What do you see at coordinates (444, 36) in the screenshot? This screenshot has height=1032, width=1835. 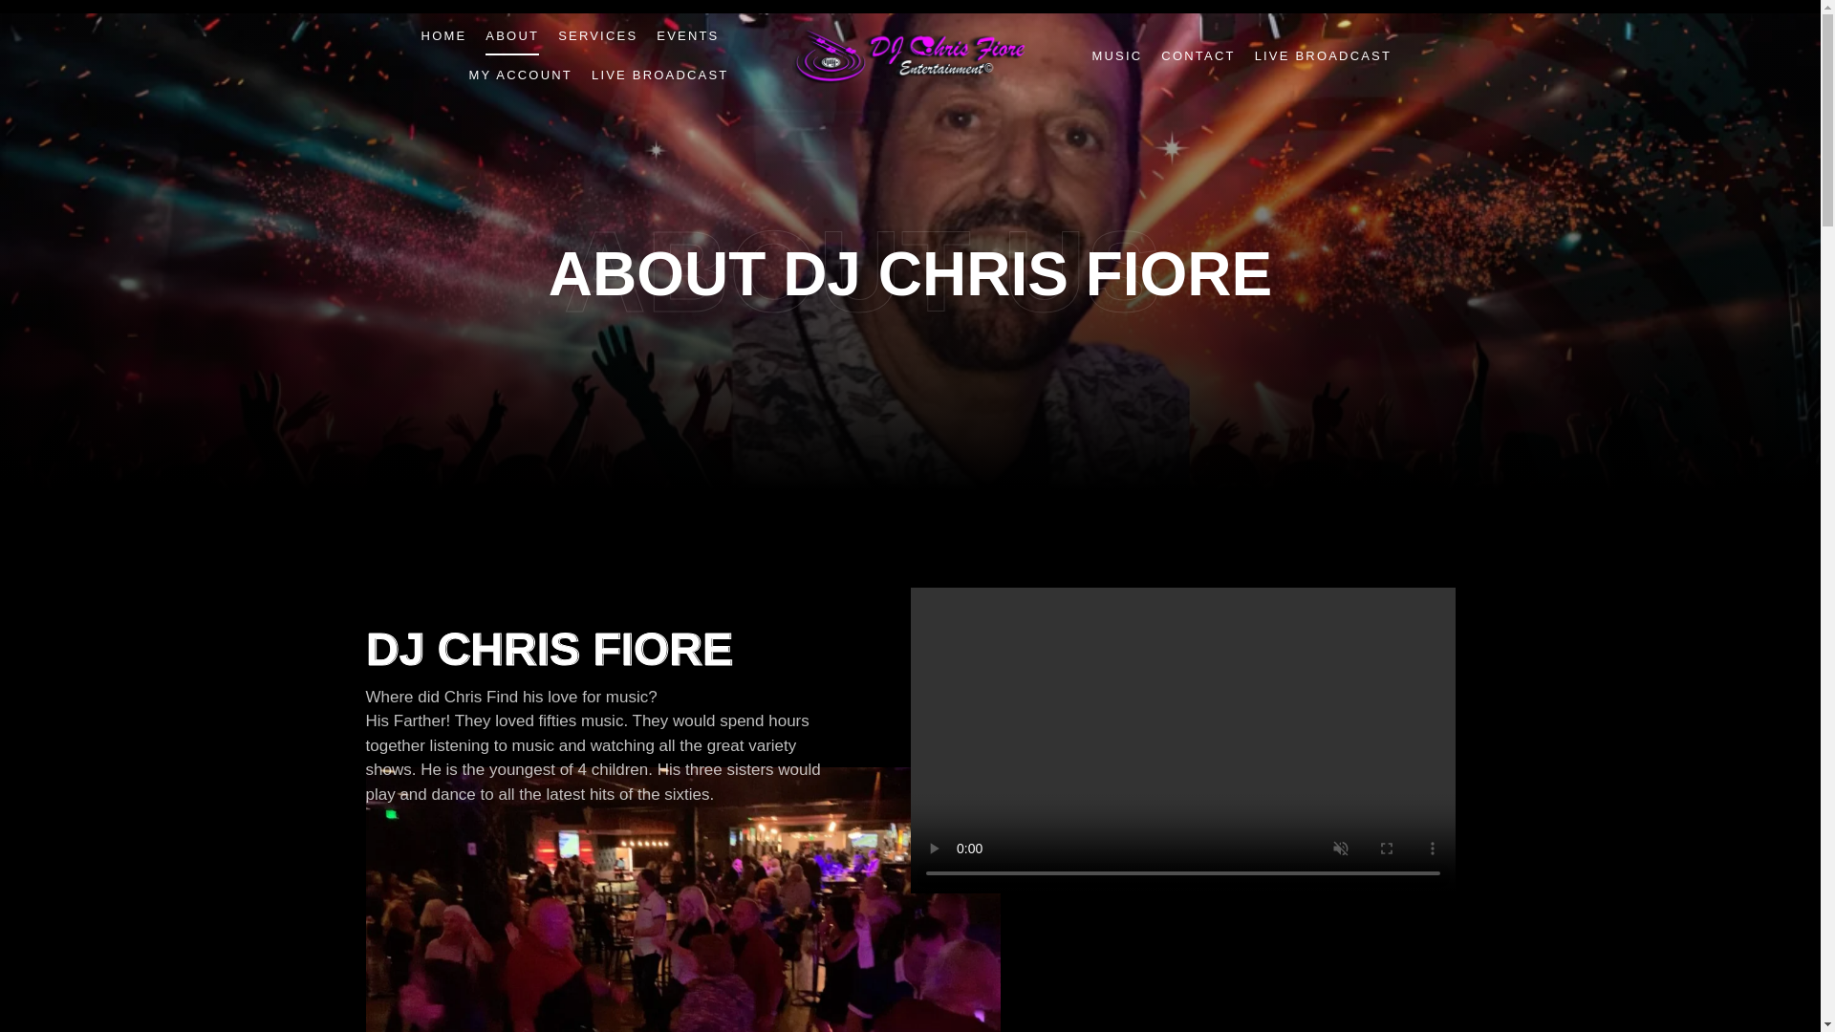 I see `HOME` at bounding box center [444, 36].